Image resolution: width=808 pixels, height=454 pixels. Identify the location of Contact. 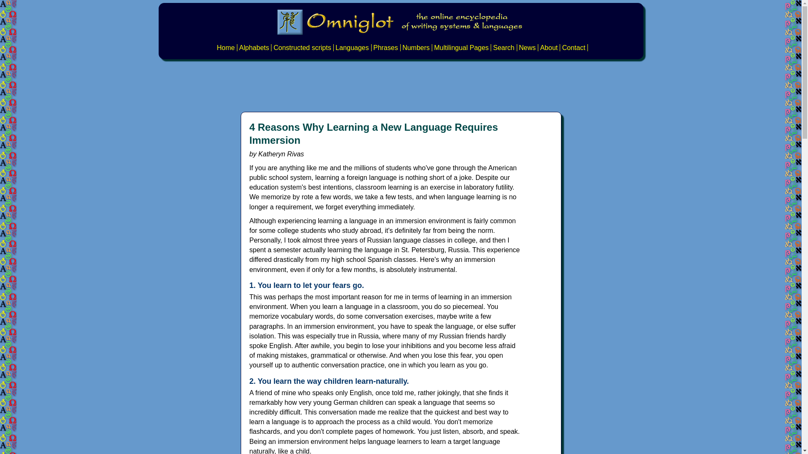
(574, 48).